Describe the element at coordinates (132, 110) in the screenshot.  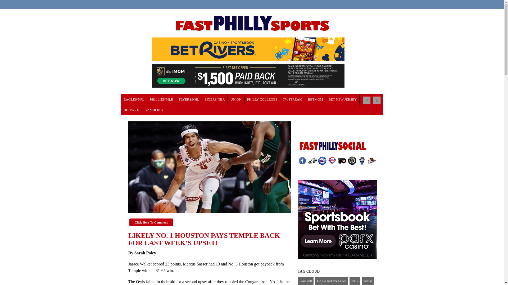
I see `BETPARX` at that location.